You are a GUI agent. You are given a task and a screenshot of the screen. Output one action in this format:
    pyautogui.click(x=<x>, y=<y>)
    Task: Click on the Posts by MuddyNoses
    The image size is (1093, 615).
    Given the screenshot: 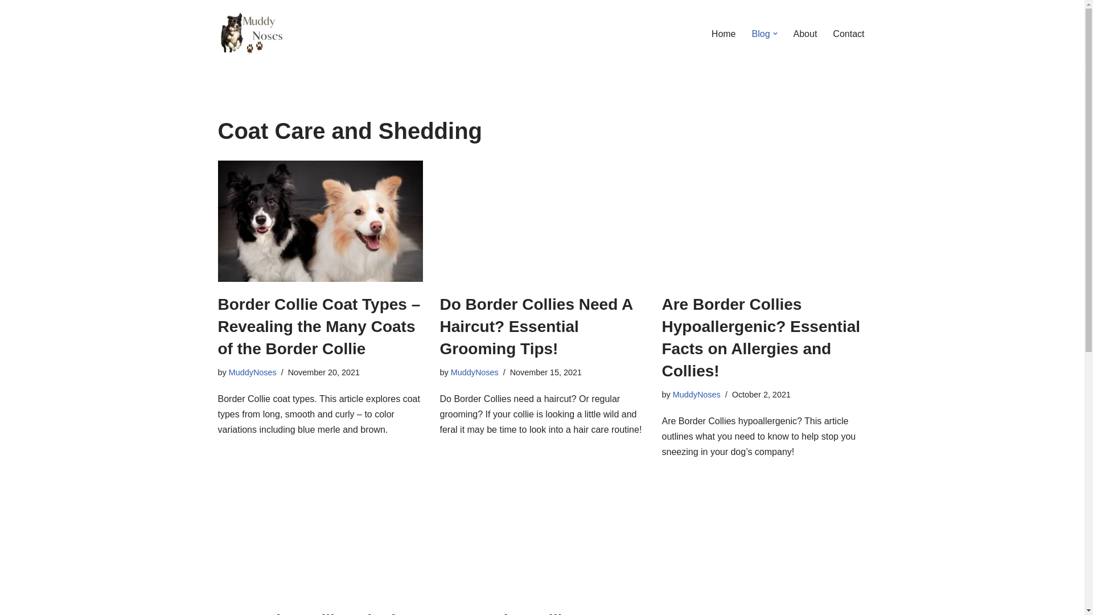 What is the action you would take?
    pyautogui.click(x=697, y=394)
    